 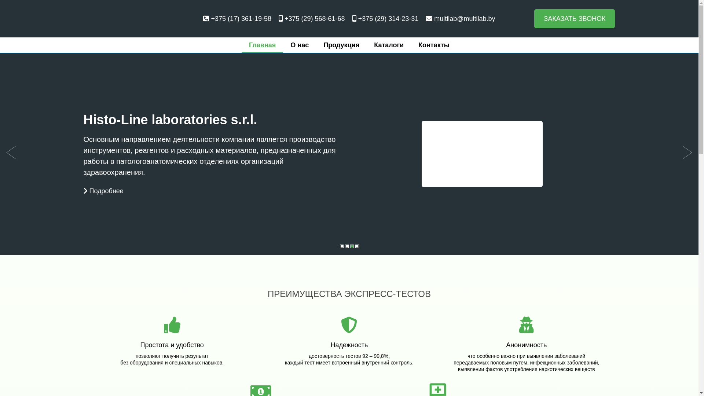 What do you see at coordinates (237, 19) in the screenshot?
I see `+375 (17) 361-19-58` at bounding box center [237, 19].